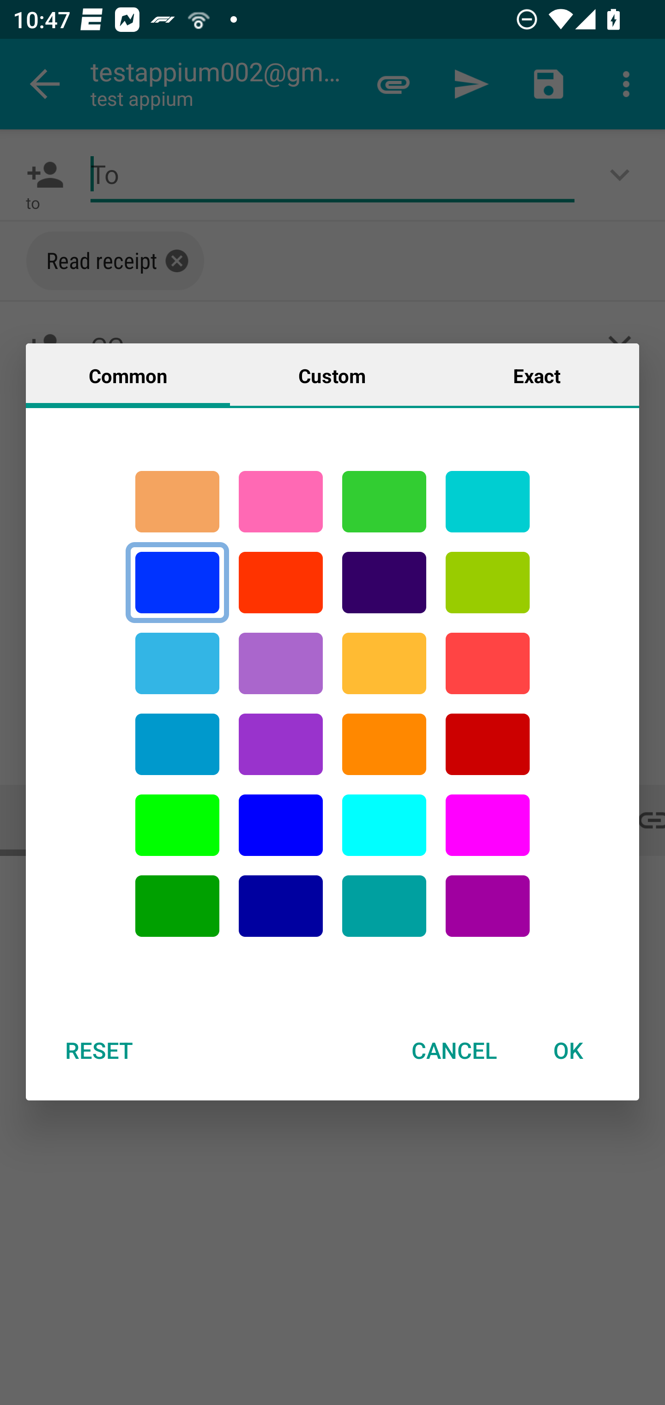  Describe the element at coordinates (177, 906) in the screenshot. I see `Dark green` at that location.